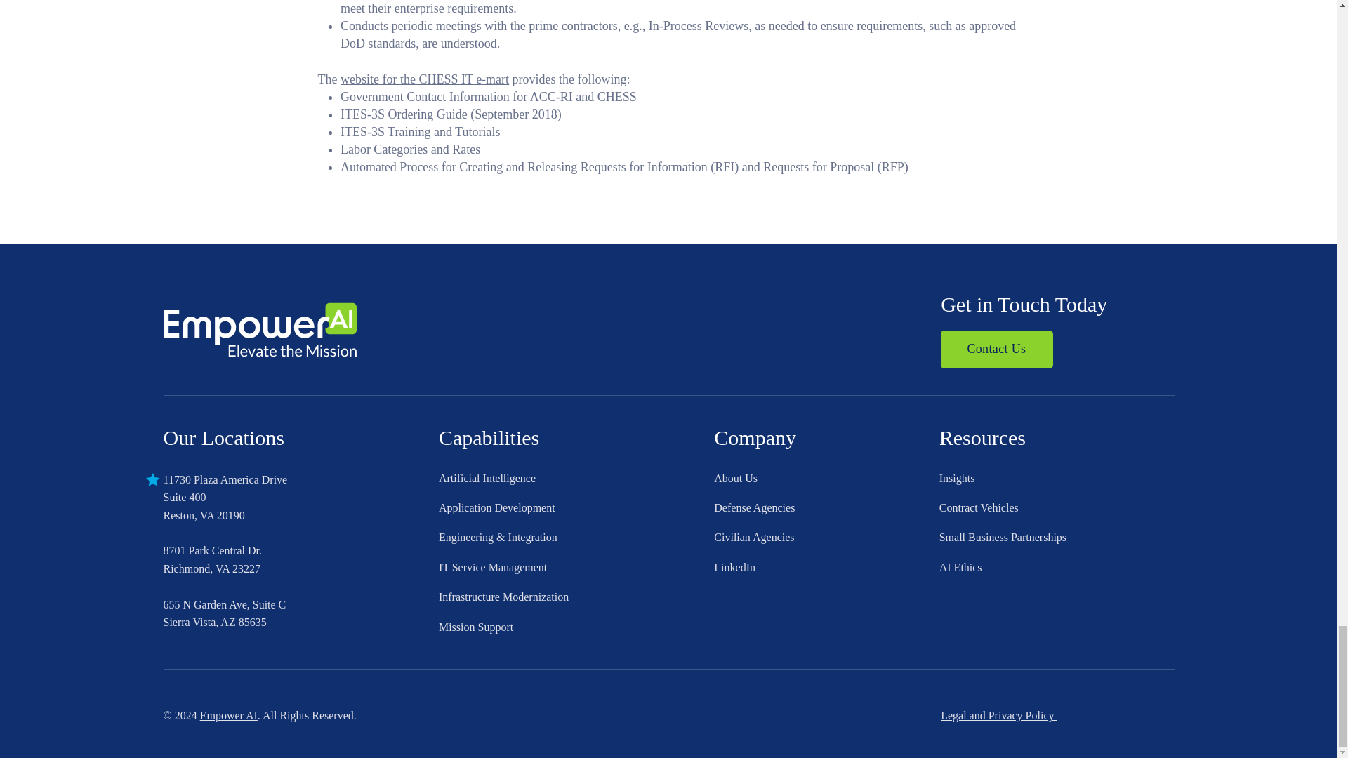 Image resolution: width=1348 pixels, height=758 pixels. What do you see at coordinates (576, 479) in the screenshot?
I see `Artificial Intelligence` at bounding box center [576, 479].